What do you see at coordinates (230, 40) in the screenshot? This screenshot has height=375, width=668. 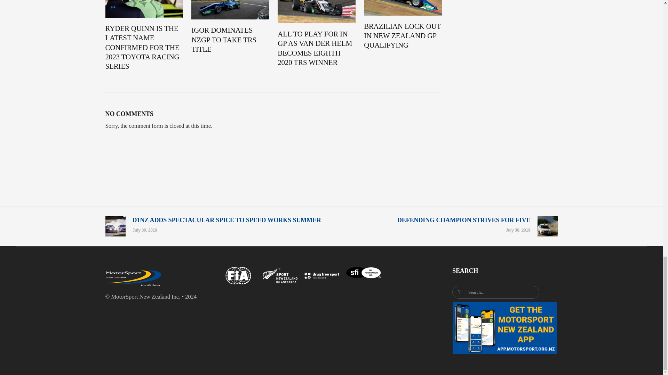 I see `Igor dominates NZGP to take TRS title` at bounding box center [230, 40].